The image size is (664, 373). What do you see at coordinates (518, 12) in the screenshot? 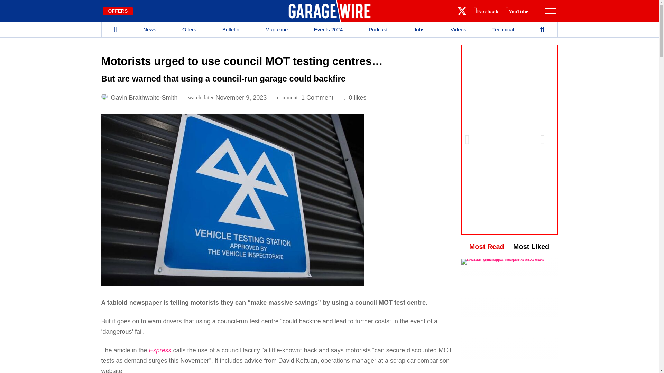
I see `YouTube` at bounding box center [518, 12].